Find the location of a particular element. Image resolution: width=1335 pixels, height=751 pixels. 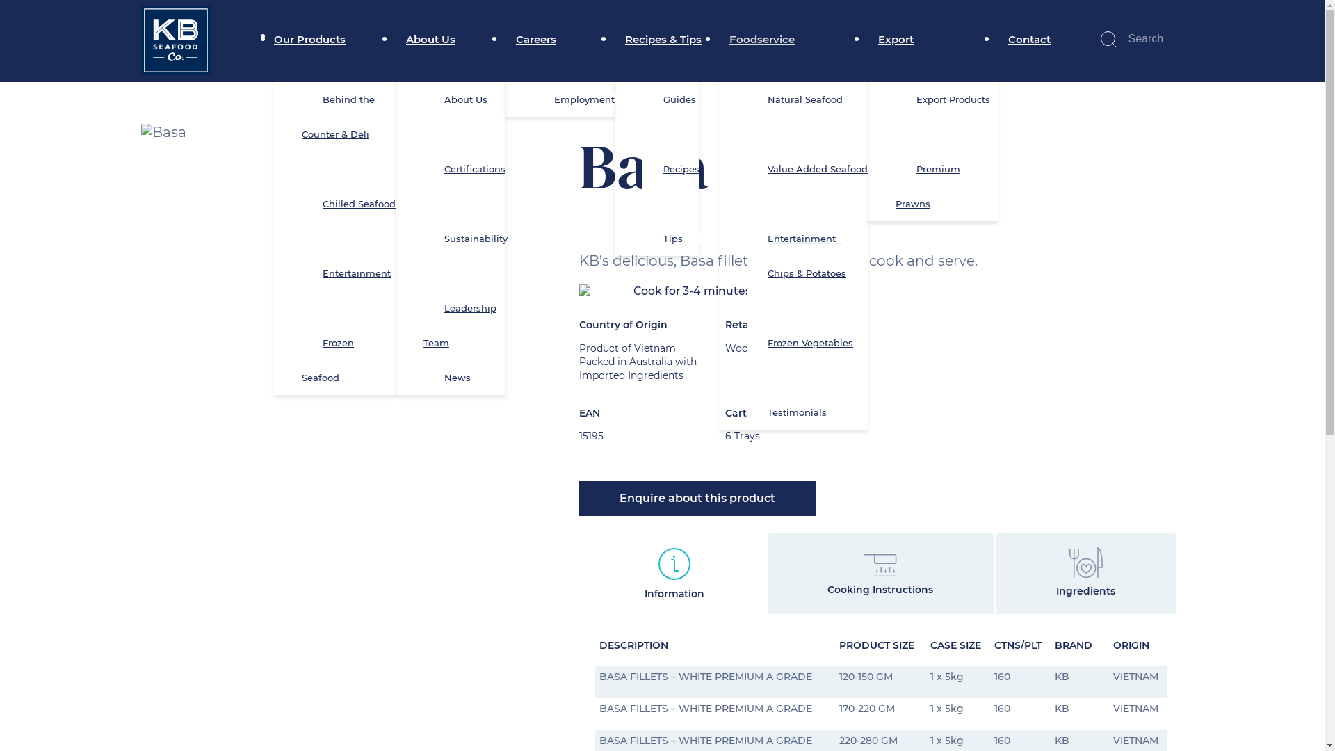

Frozen Vegetables is located at coordinates (800, 360).